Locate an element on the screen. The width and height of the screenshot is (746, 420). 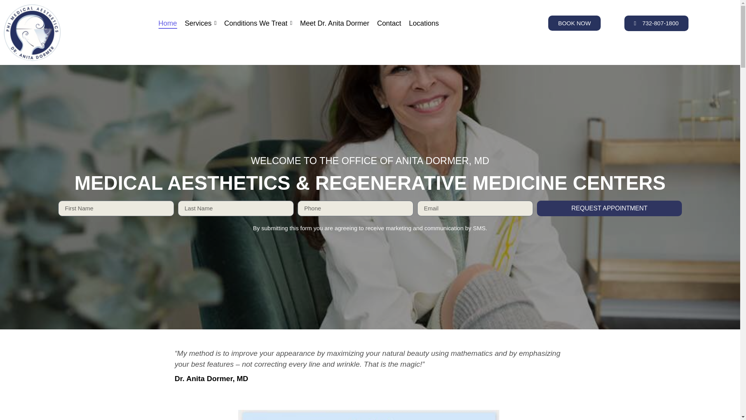
Home is located at coordinates (168, 23).